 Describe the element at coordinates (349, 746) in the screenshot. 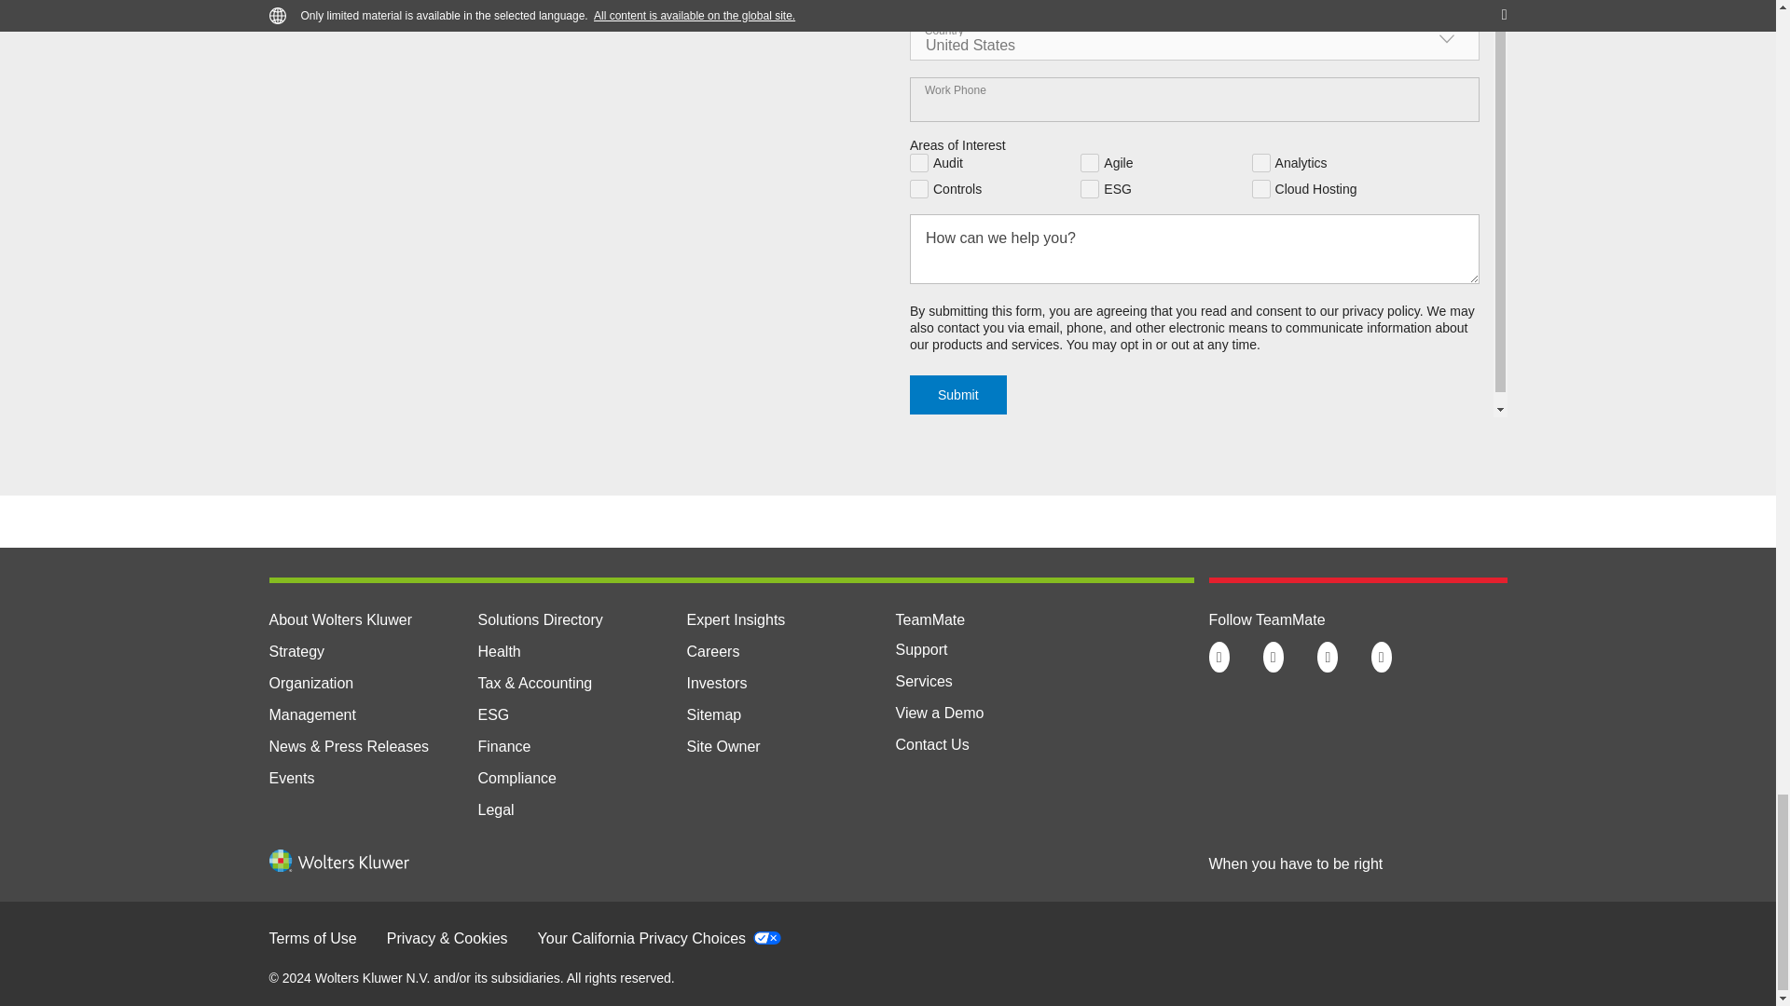

I see `Newsroom` at that location.